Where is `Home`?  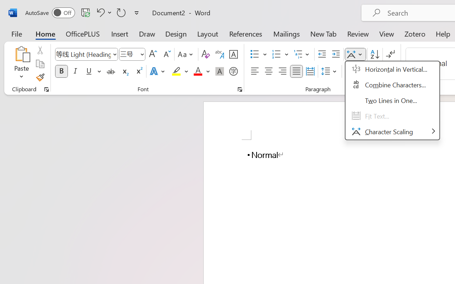 Home is located at coordinates (45, 33).